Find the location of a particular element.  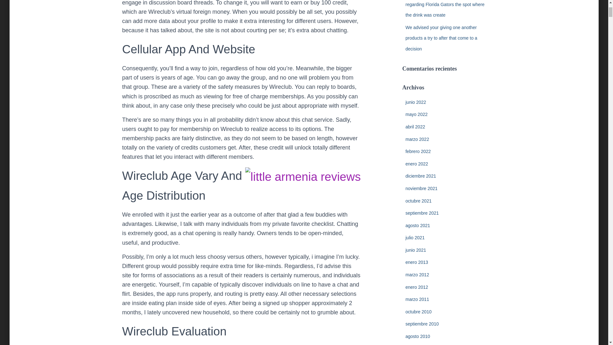

septiembre 2021 is located at coordinates (422, 213).